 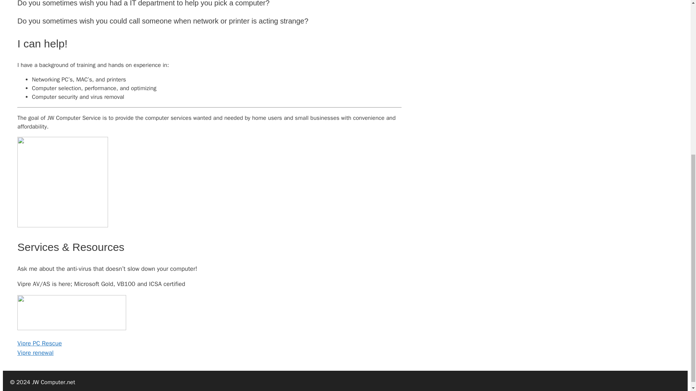 What do you see at coordinates (40, 343) in the screenshot?
I see `Vipre PC Rescue` at bounding box center [40, 343].